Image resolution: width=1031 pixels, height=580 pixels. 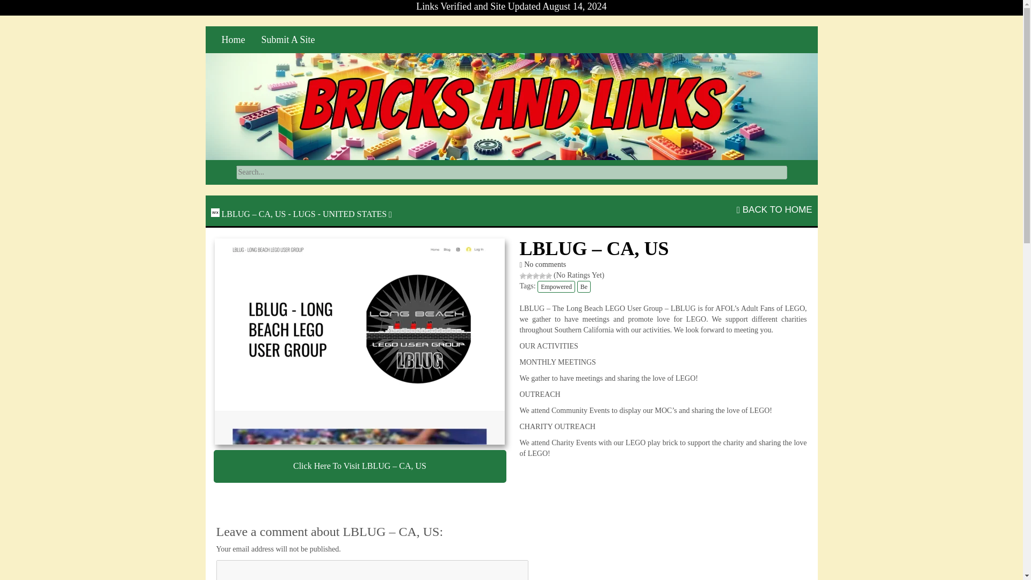 What do you see at coordinates (548, 275) in the screenshot?
I see `5 Stars` at bounding box center [548, 275].